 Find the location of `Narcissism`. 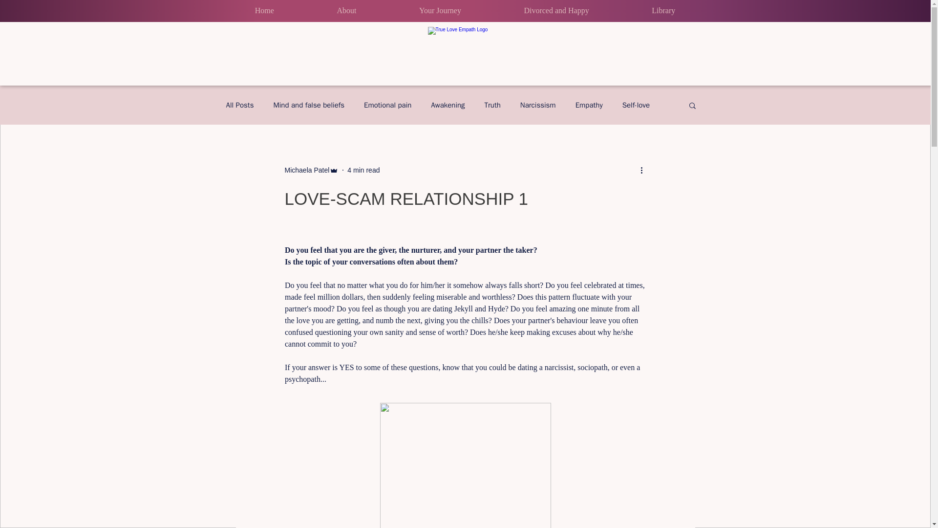

Narcissism is located at coordinates (538, 105).